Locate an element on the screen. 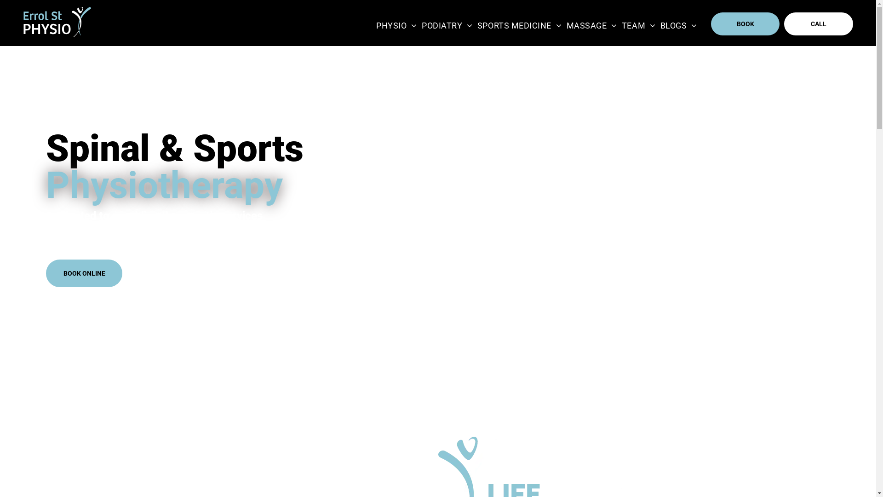 The width and height of the screenshot is (883, 497). PHYSIO is located at coordinates (396, 26).